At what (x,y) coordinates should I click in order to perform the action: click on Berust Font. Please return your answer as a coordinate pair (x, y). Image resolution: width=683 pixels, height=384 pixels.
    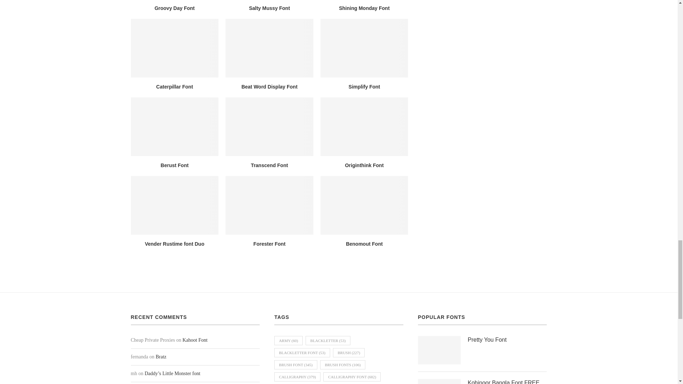
    Looking at the image, I should click on (175, 127).